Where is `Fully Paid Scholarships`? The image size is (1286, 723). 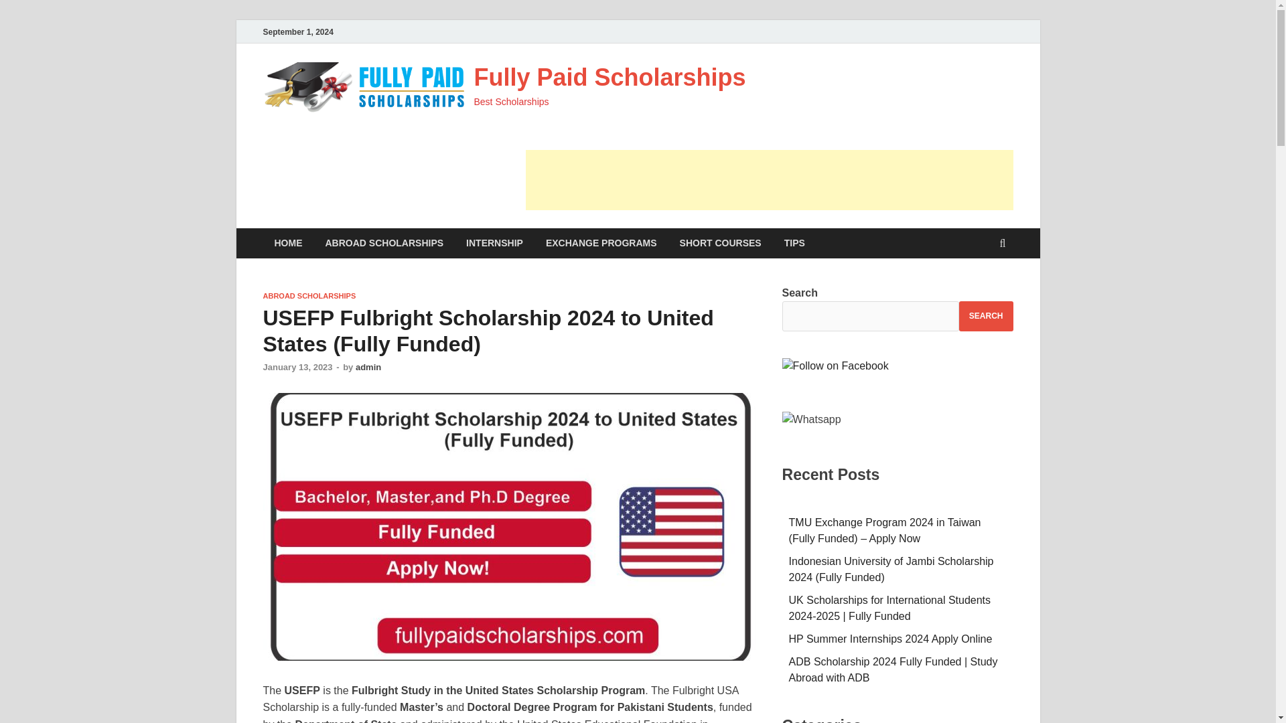
Fully Paid Scholarships is located at coordinates (610, 78).